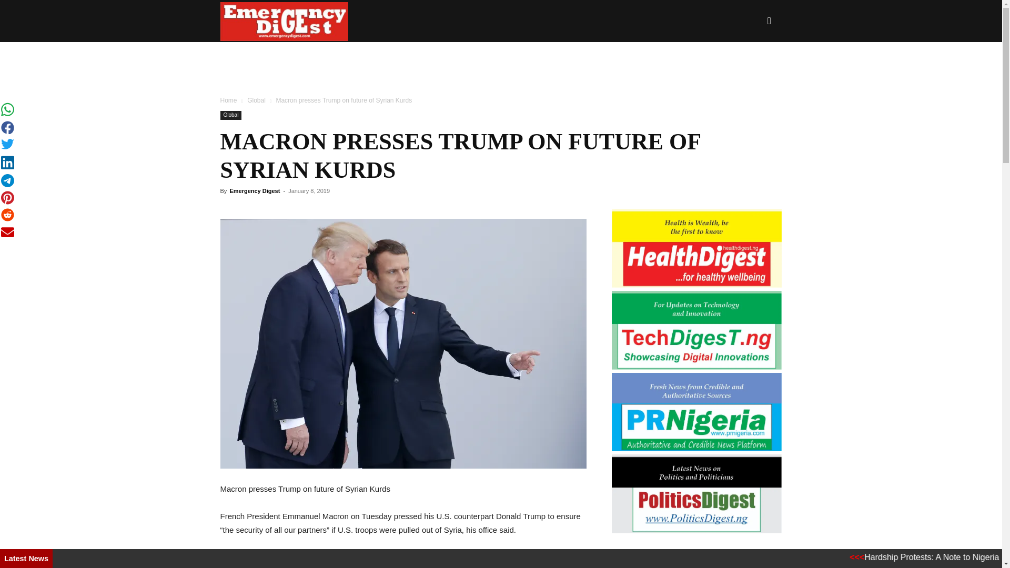 Image resolution: width=1010 pixels, height=568 pixels. What do you see at coordinates (603, 63) in the screenshot?
I see `GLOBAL` at bounding box center [603, 63].